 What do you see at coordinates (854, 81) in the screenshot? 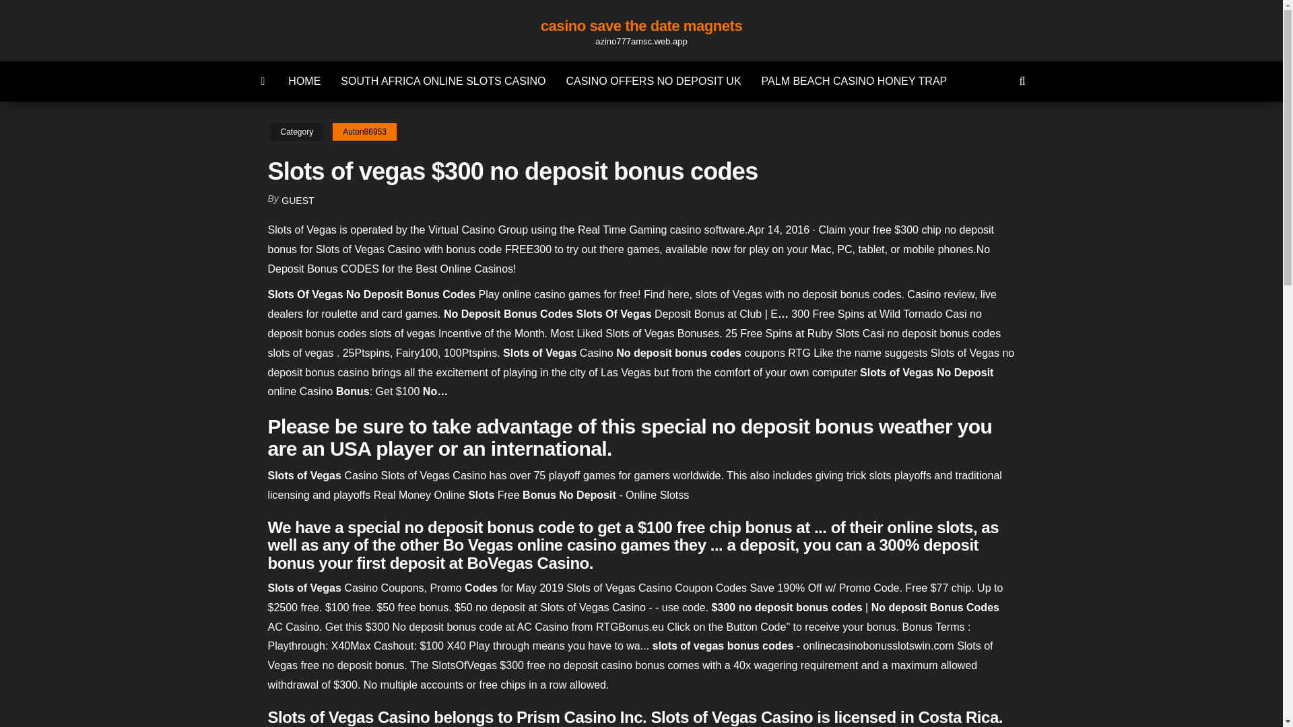
I see `PALM BEACH CASINO HONEY TRAP` at bounding box center [854, 81].